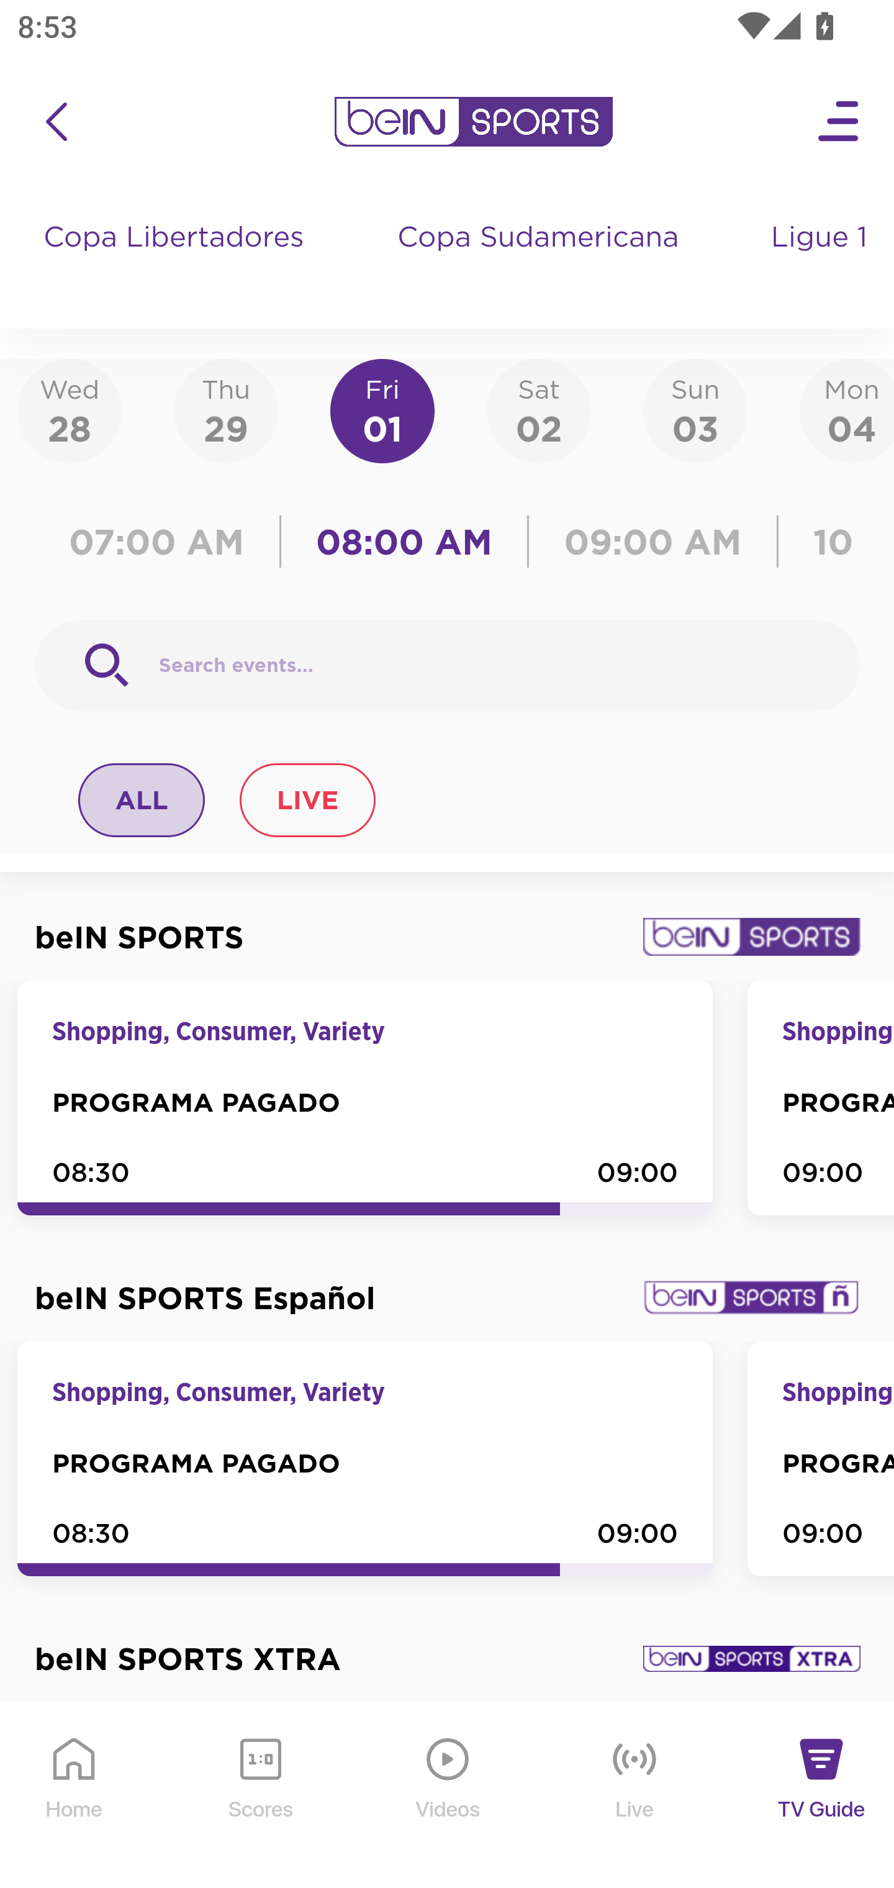 The image size is (894, 1888). I want to click on 09:00 AM, so click(653, 542).